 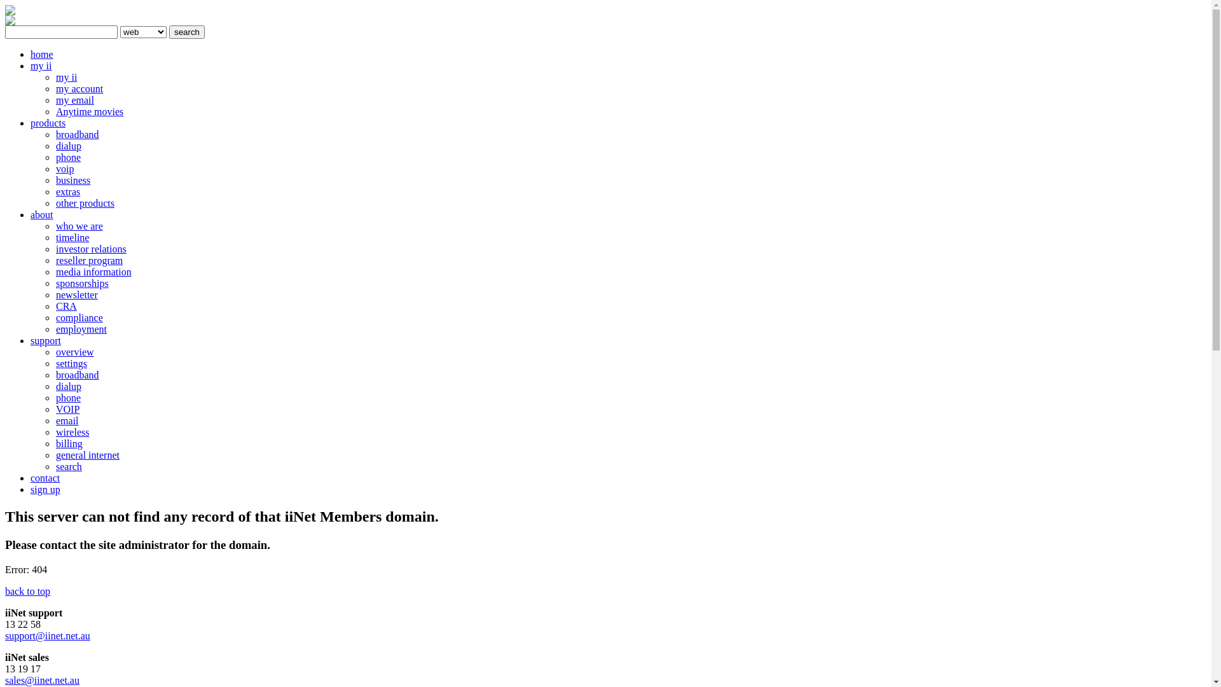 I want to click on contact, so click(x=45, y=478).